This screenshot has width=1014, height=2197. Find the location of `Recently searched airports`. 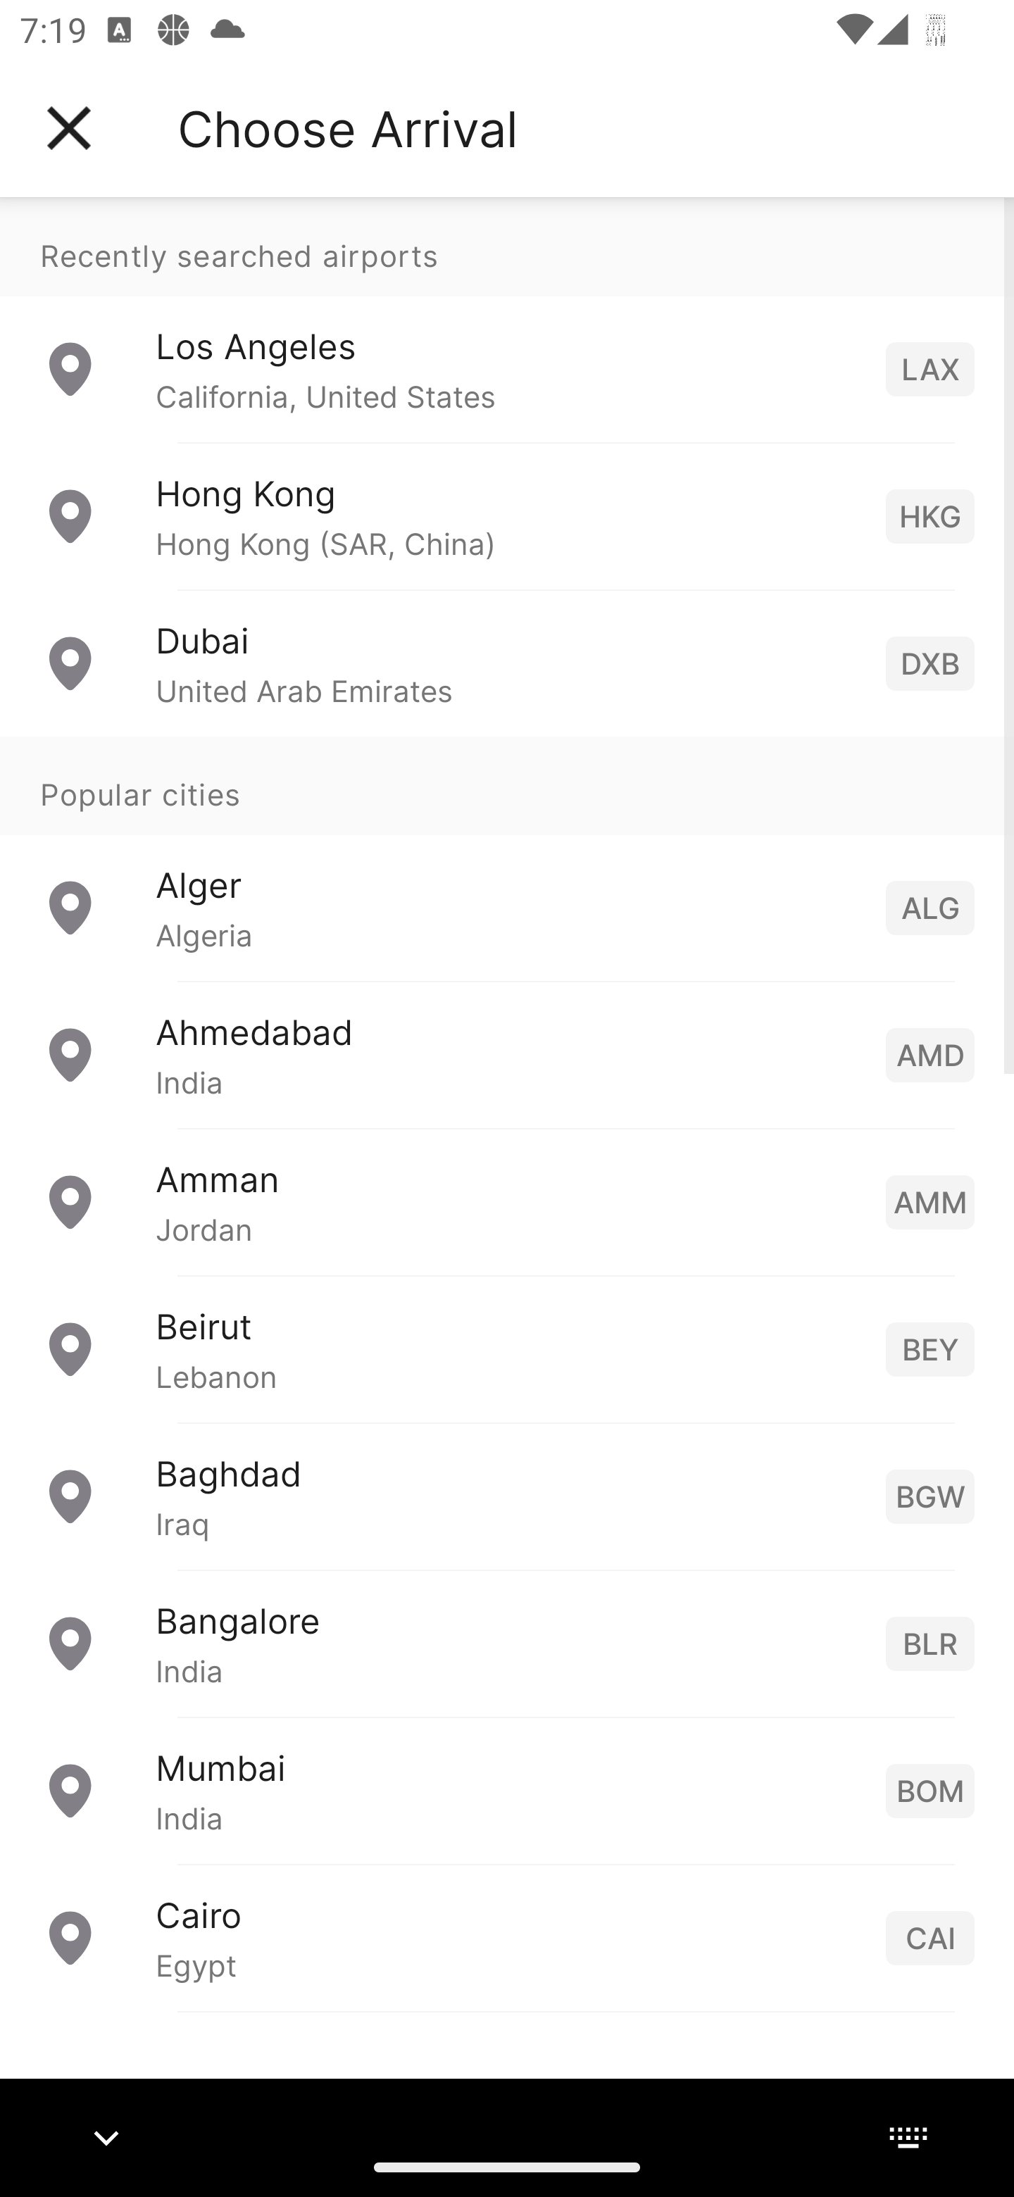

Recently searched airports is located at coordinates (507, 246).